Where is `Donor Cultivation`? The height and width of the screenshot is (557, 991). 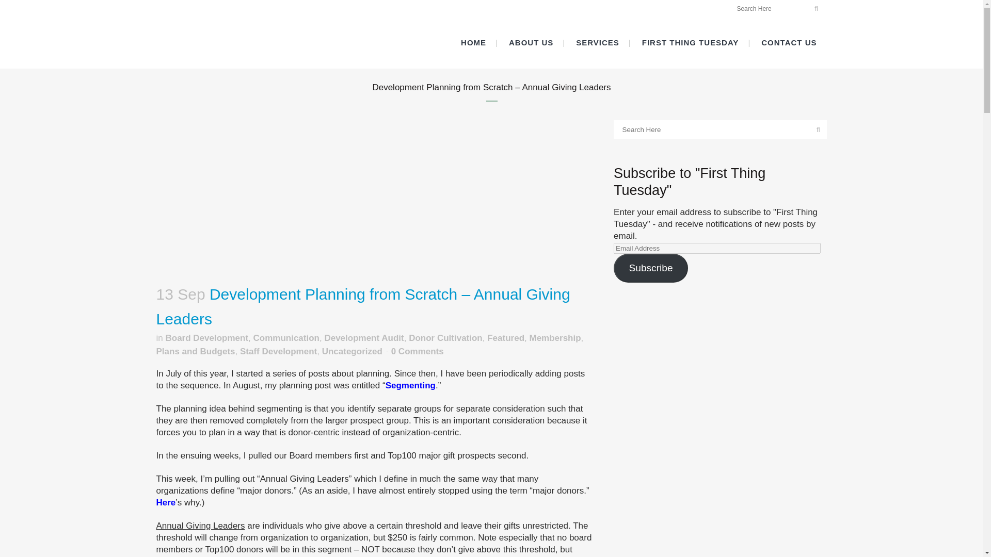 Donor Cultivation is located at coordinates (445, 338).